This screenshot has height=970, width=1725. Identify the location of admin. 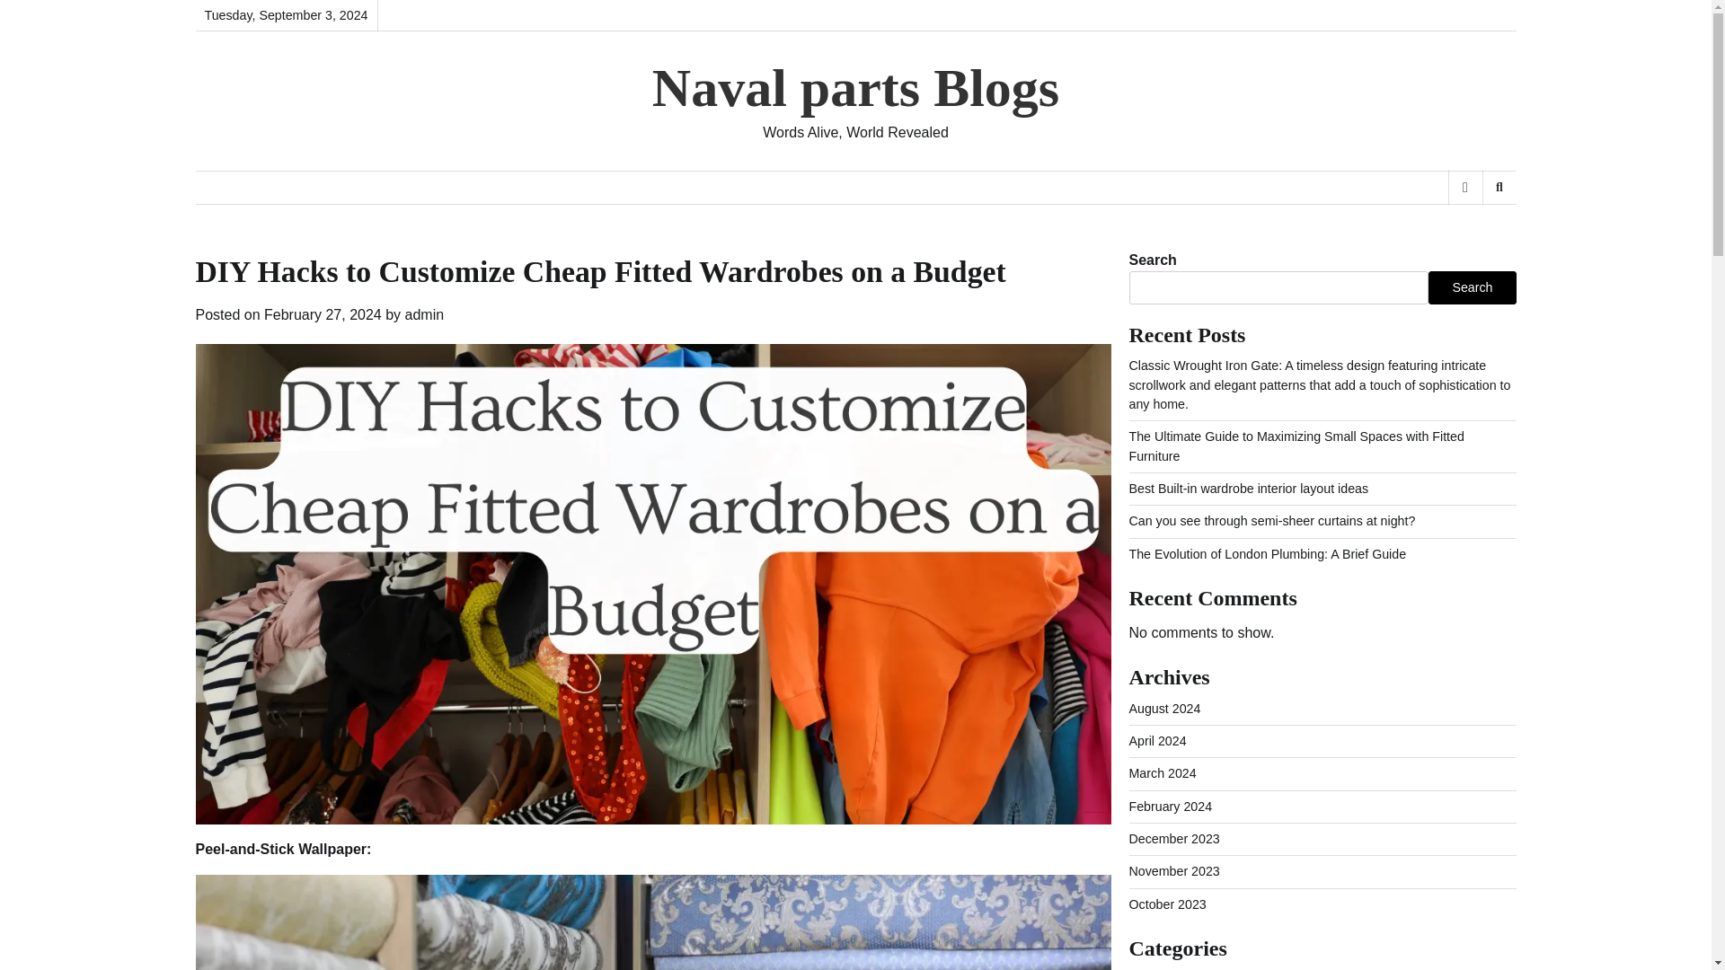
(425, 314).